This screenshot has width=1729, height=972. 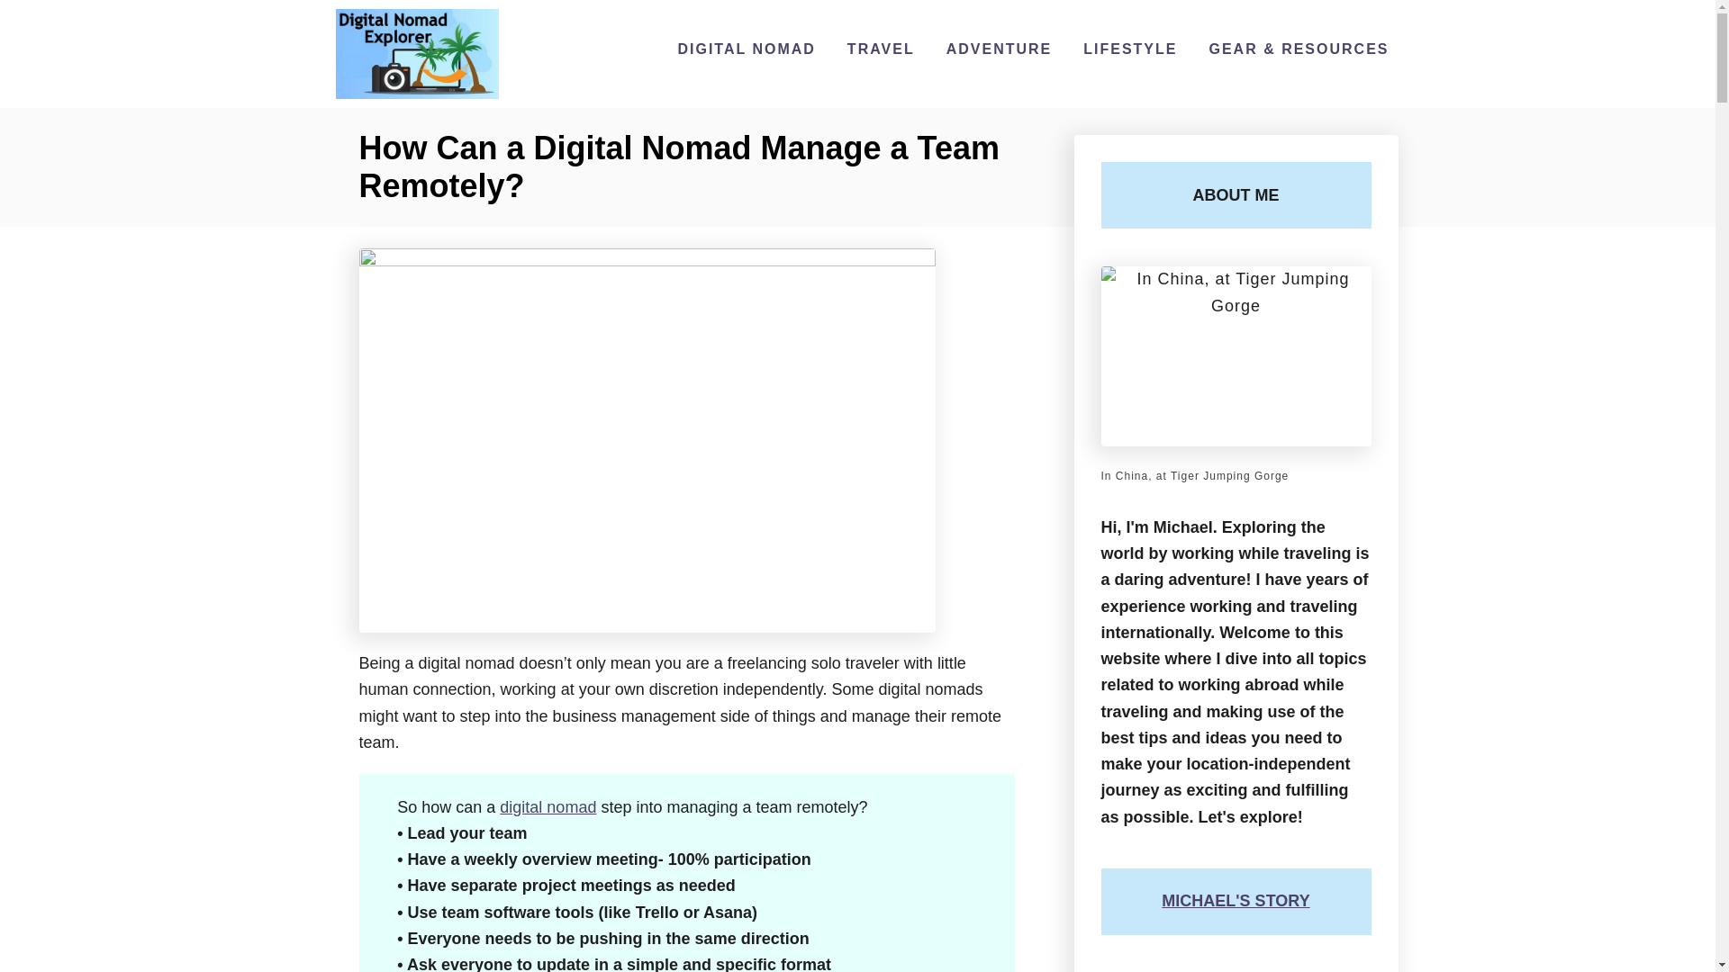 What do you see at coordinates (999, 49) in the screenshot?
I see `ADVENTURE` at bounding box center [999, 49].